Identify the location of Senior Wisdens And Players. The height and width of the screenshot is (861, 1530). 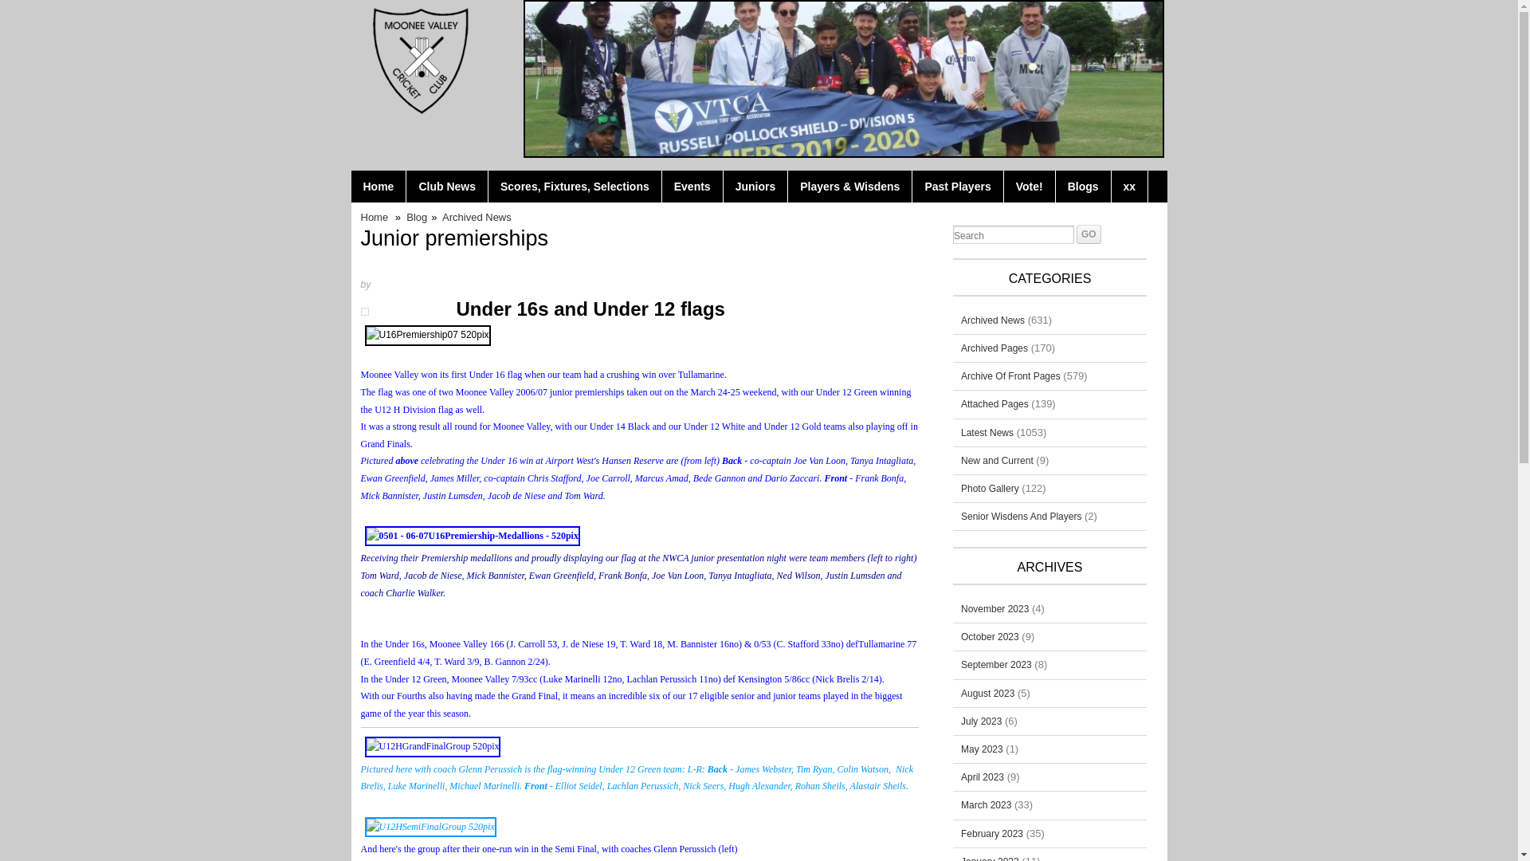
(1022, 517).